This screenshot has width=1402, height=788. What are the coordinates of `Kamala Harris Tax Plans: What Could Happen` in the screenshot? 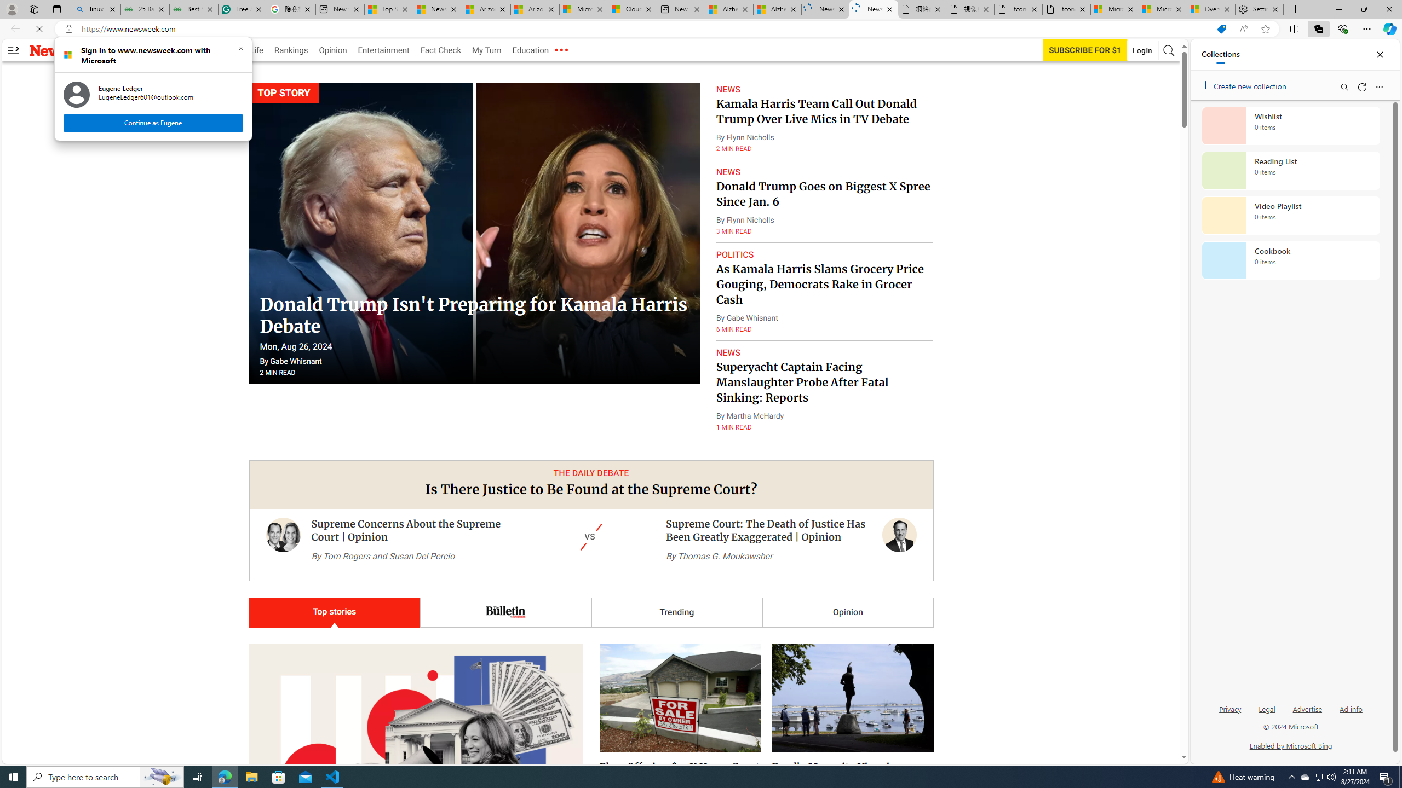 It's located at (399, 663).